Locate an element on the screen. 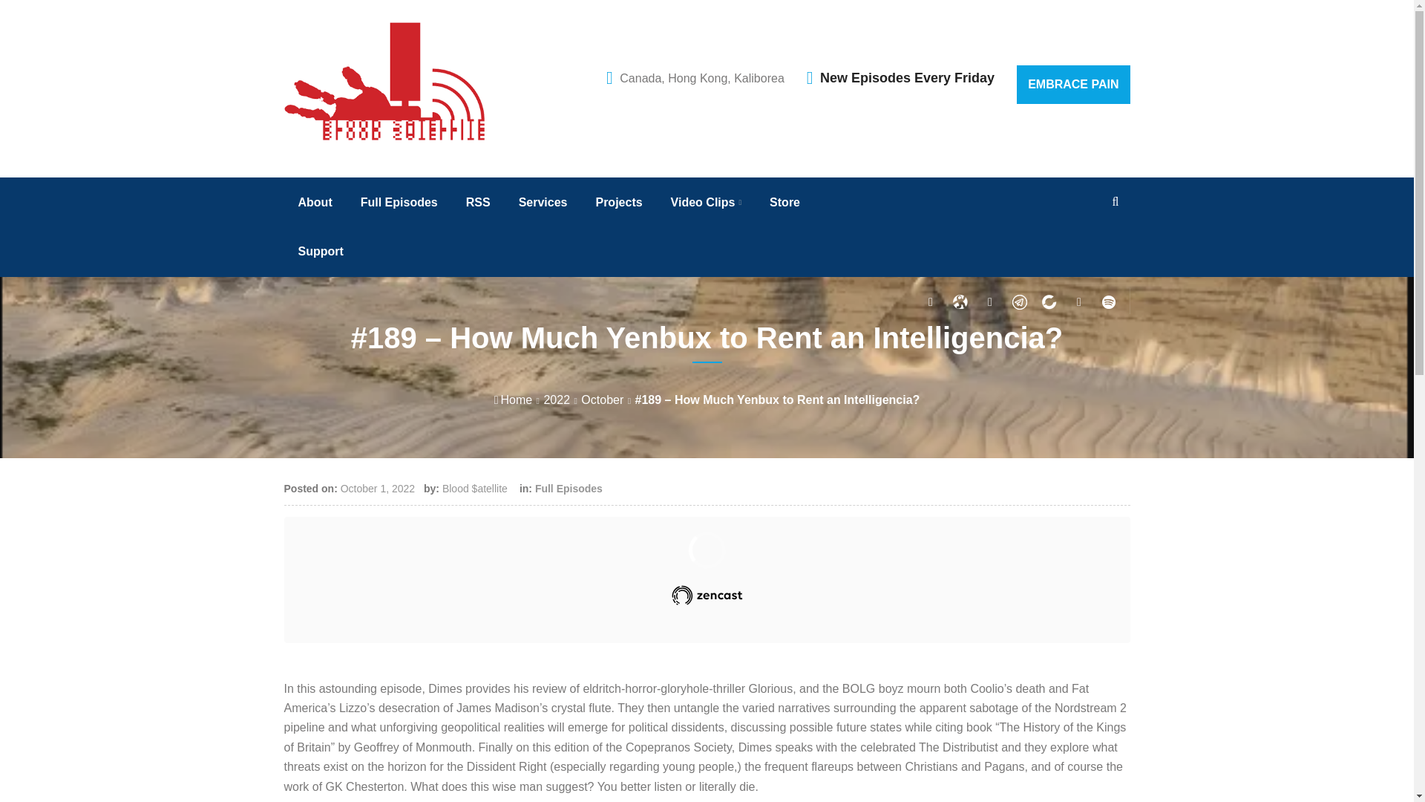  Youtube is located at coordinates (1079, 303).